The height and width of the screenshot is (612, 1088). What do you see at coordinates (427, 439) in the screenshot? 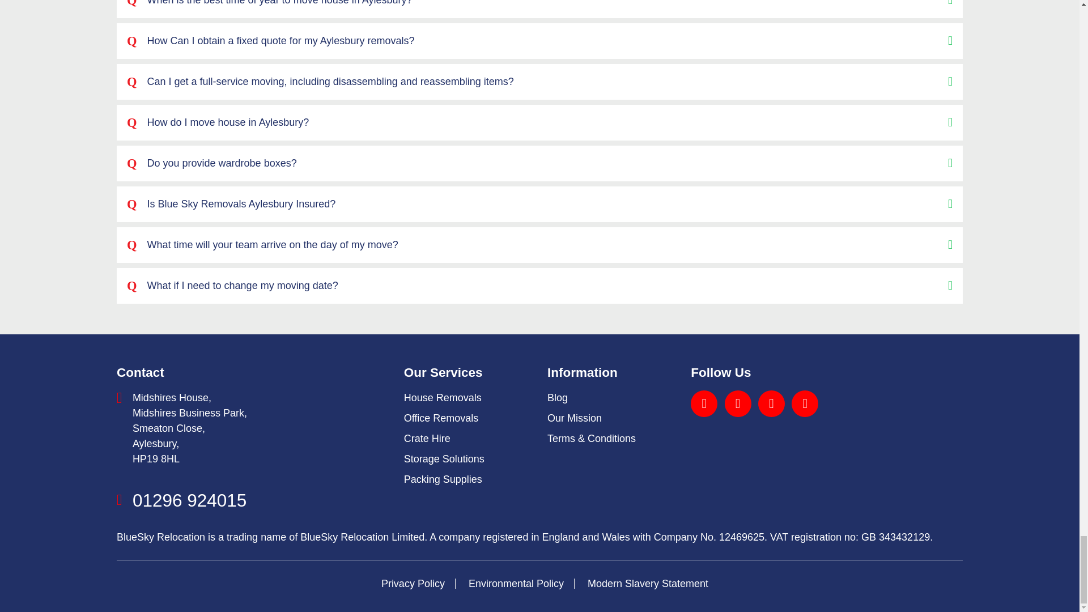
I see `Crate Hire` at bounding box center [427, 439].